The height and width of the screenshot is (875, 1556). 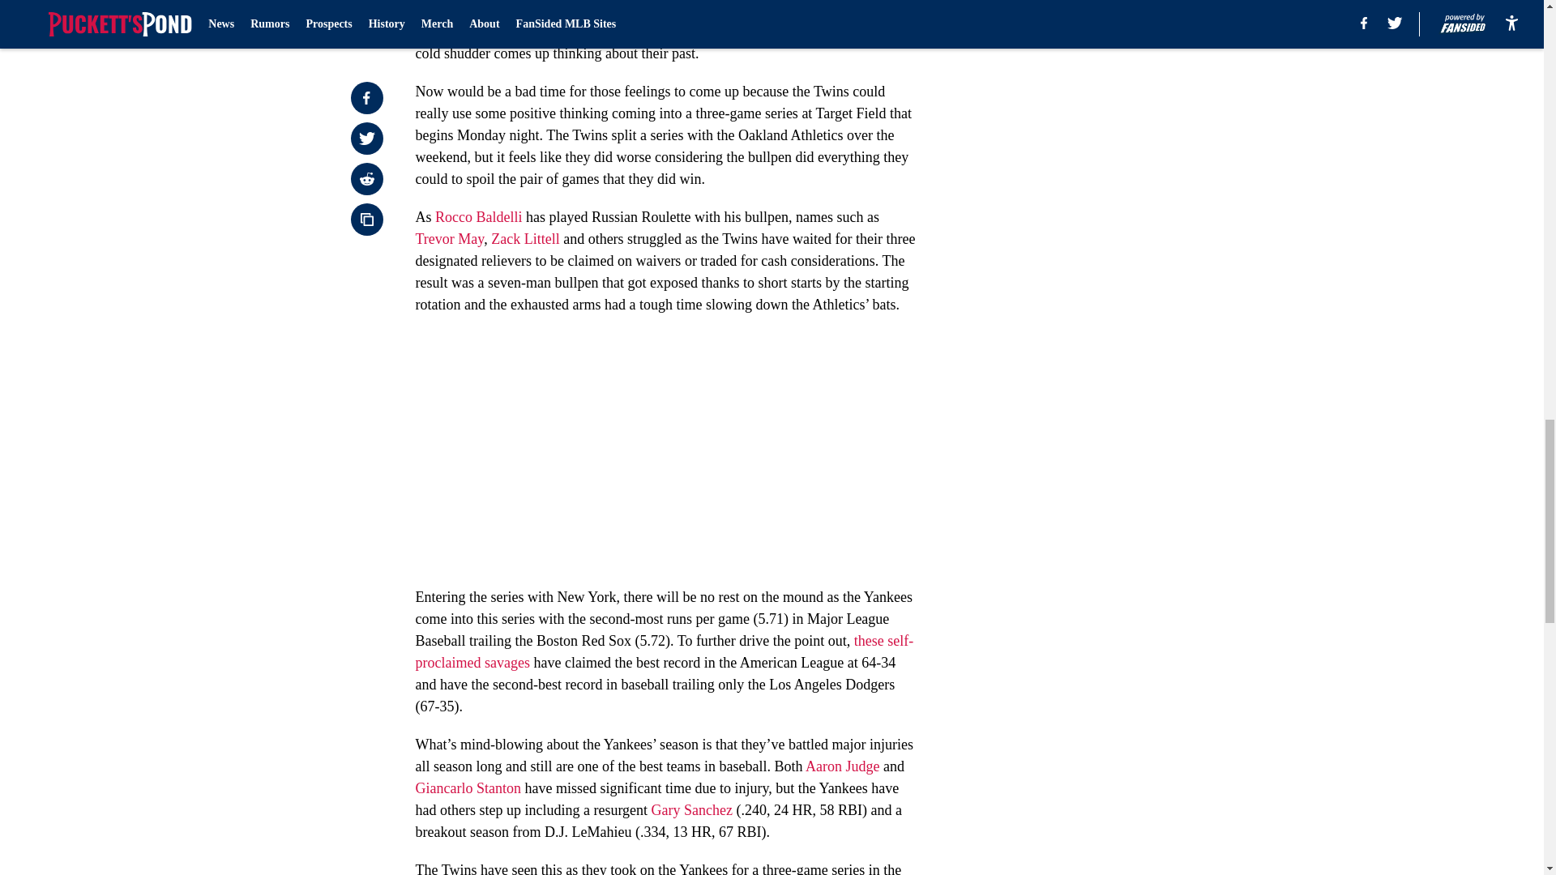 What do you see at coordinates (467, 787) in the screenshot?
I see `Giancarlo Stanton` at bounding box center [467, 787].